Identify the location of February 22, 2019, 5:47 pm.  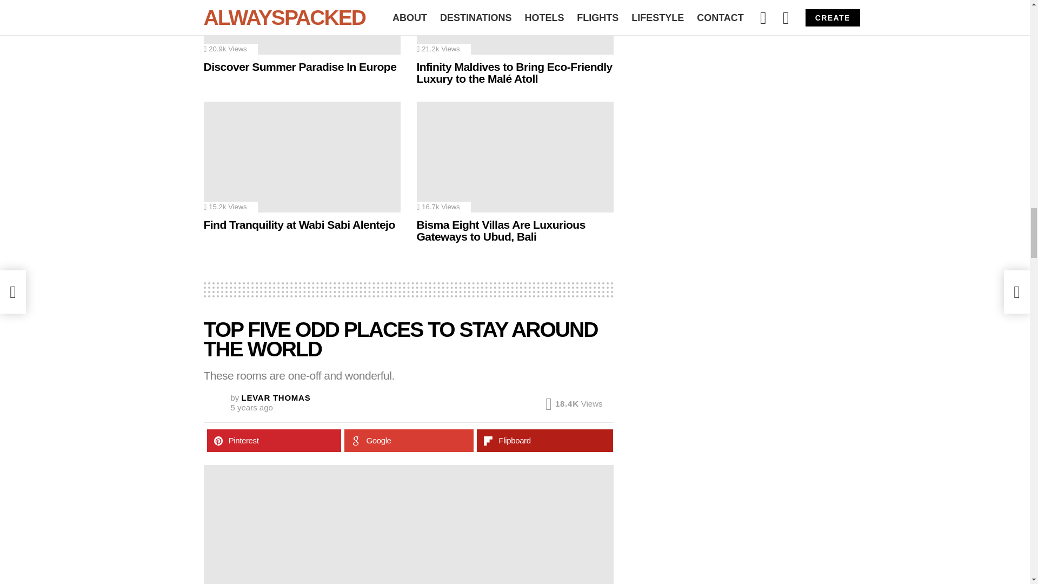
(251, 408).